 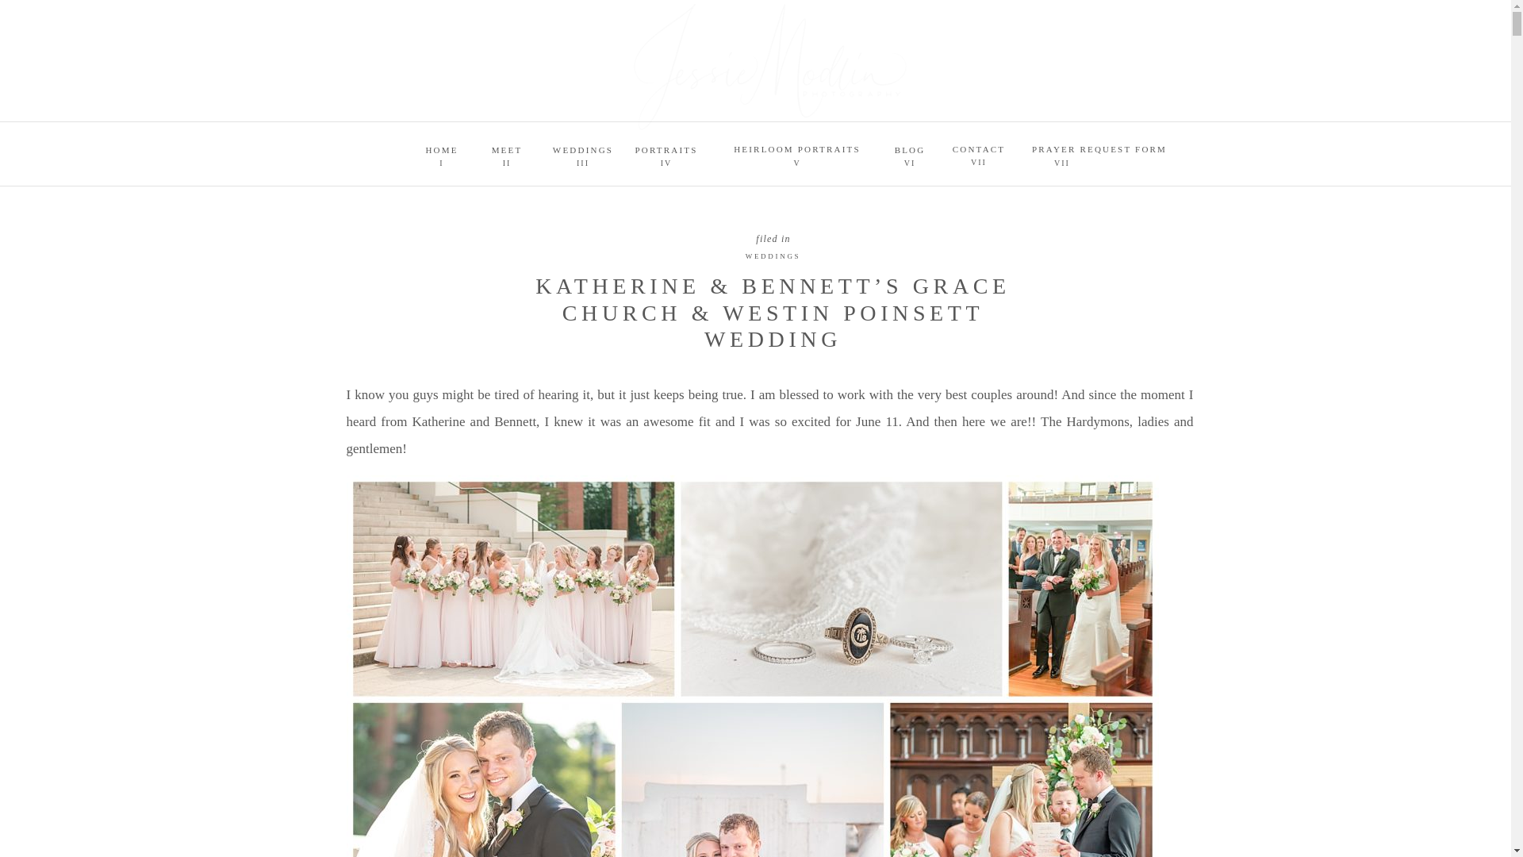 What do you see at coordinates (909, 161) in the screenshot?
I see `VI` at bounding box center [909, 161].